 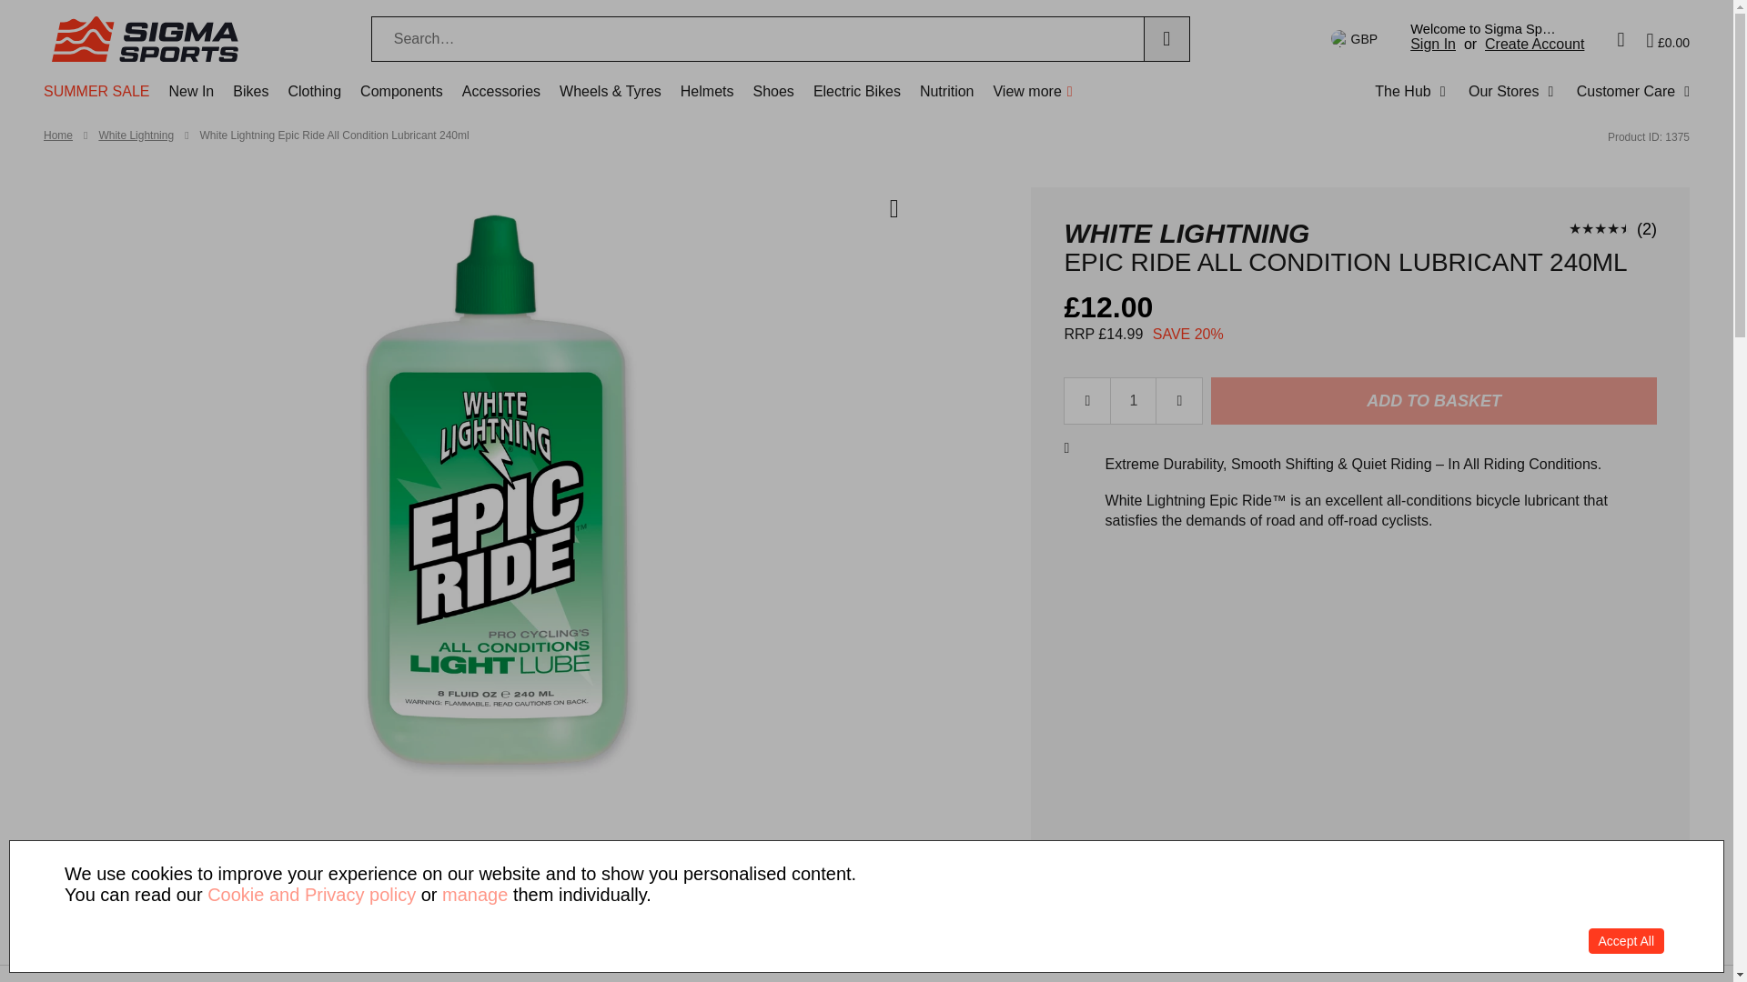 I want to click on Create Account, so click(x=1534, y=44).